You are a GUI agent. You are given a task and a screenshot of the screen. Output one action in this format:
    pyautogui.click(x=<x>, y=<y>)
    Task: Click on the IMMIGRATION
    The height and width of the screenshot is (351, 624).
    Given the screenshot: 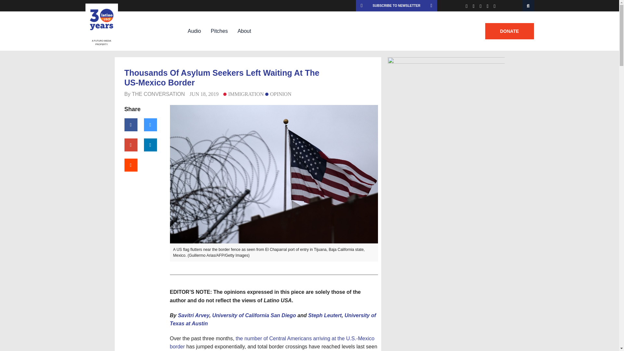 What is the action you would take?
    pyautogui.click(x=243, y=94)
    